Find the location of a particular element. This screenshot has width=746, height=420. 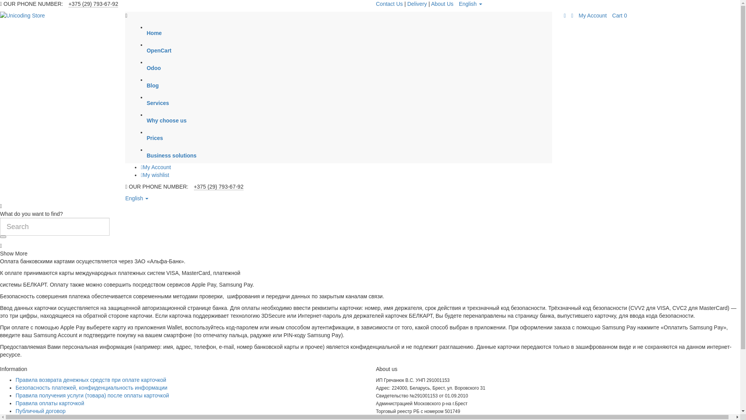

Business solutions is located at coordinates (360, 156).